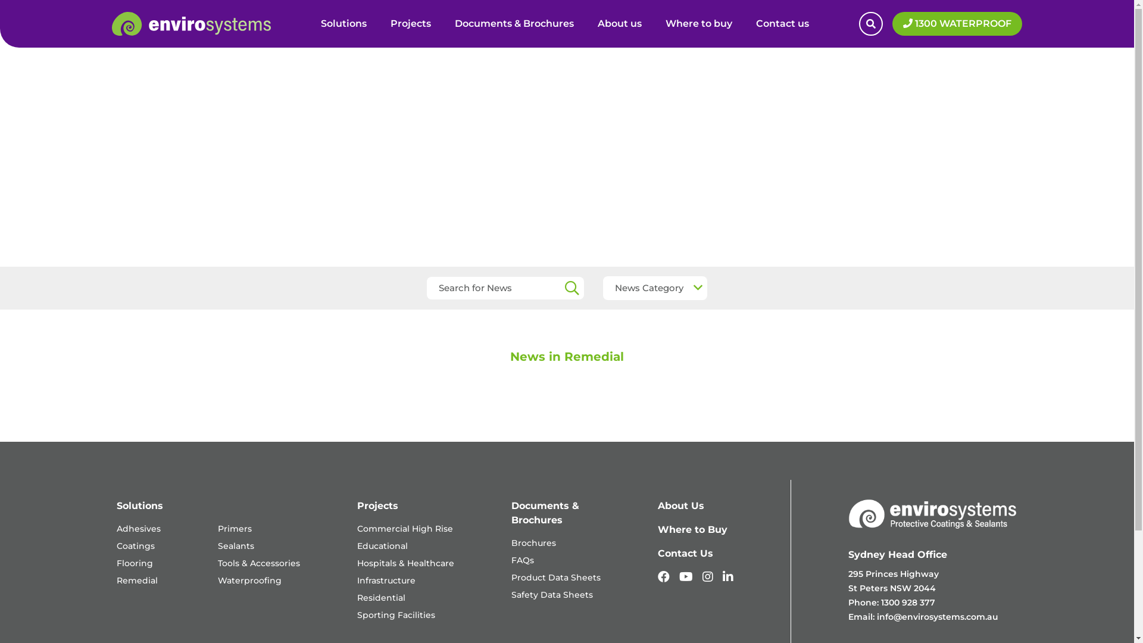 This screenshot has height=643, width=1143. What do you see at coordinates (686, 554) in the screenshot?
I see `Contact Us` at bounding box center [686, 554].